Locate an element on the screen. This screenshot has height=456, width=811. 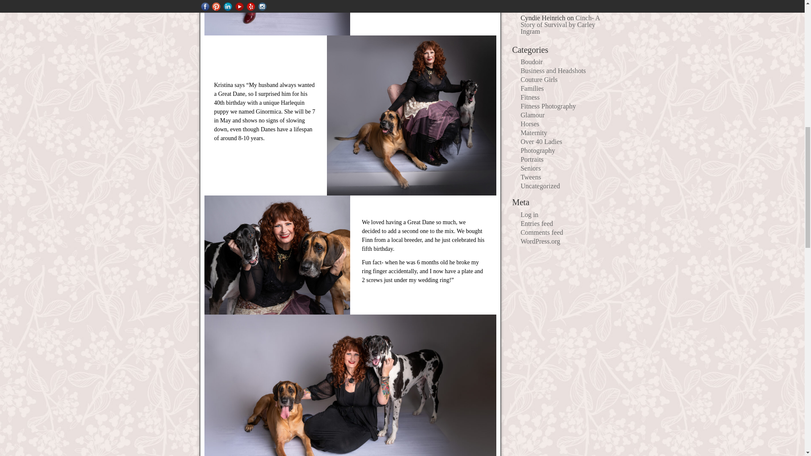
Fitness is located at coordinates (530, 97).